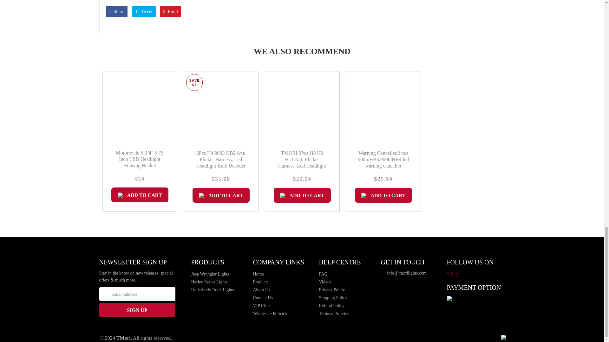 Image resolution: width=609 pixels, height=342 pixels. What do you see at coordinates (117, 11) in the screenshot?
I see `Share on Facebook` at bounding box center [117, 11].